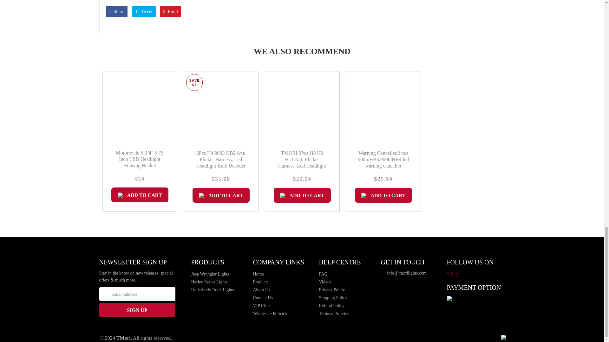 Image resolution: width=609 pixels, height=342 pixels. What do you see at coordinates (117, 11) in the screenshot?
I see `Share on Facebook` at bounding box center [117, 11].